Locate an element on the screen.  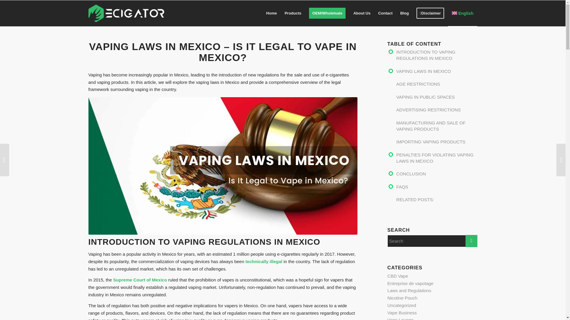
ecigator logo white is located at coordinates (126, 13).